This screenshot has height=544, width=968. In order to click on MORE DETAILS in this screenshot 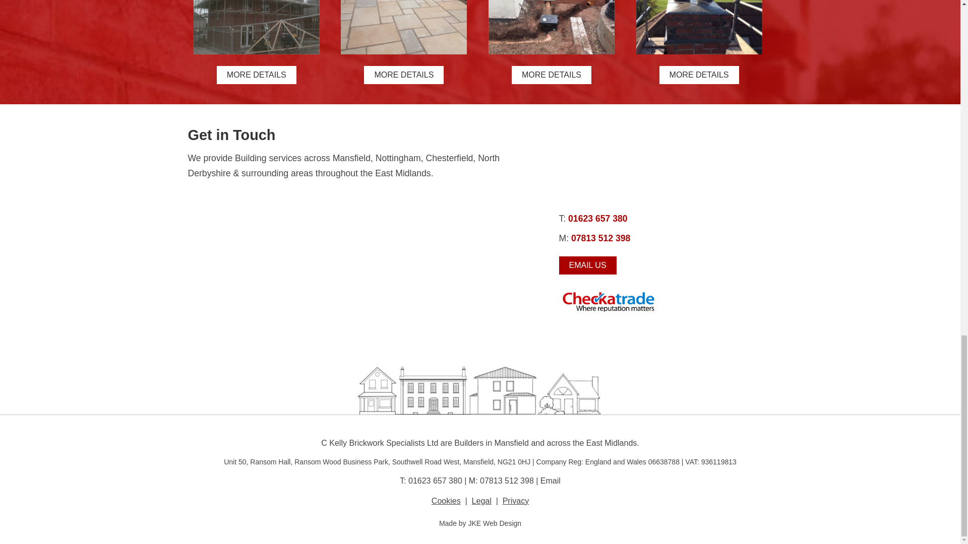, I will do `click(552, 75)`.